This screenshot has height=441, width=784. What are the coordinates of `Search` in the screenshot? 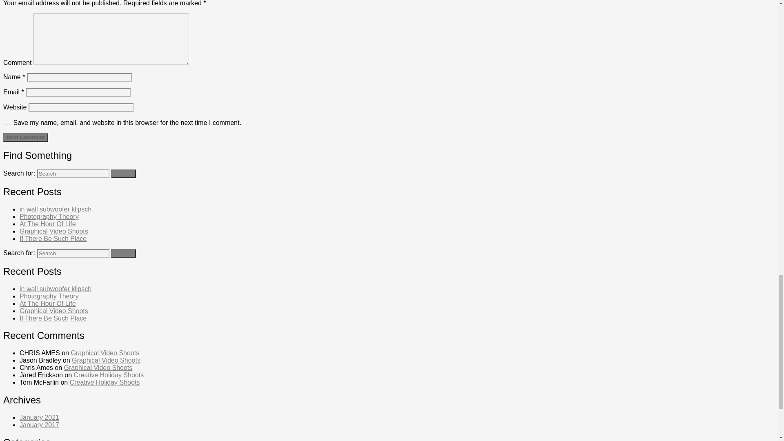 It's located at (123, 253).